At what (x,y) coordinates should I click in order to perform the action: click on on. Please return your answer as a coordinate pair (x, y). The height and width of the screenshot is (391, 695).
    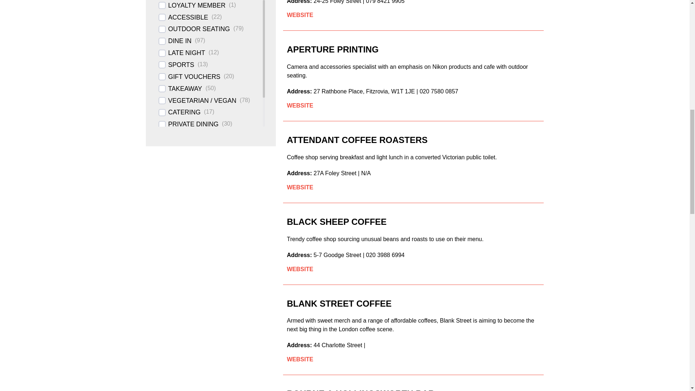
    Looking at the image, I should click on (162, 17).